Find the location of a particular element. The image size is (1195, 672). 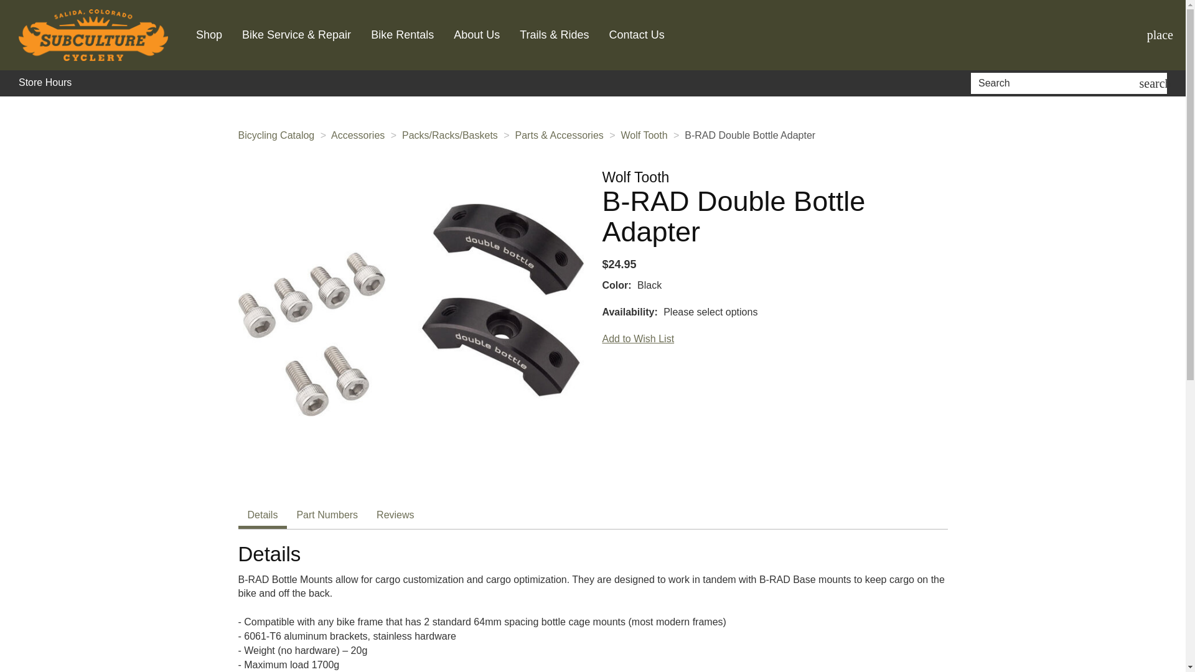

Wolf Tooth B-RAD Double Bottle Adapter is located at coordinates (410, 310).